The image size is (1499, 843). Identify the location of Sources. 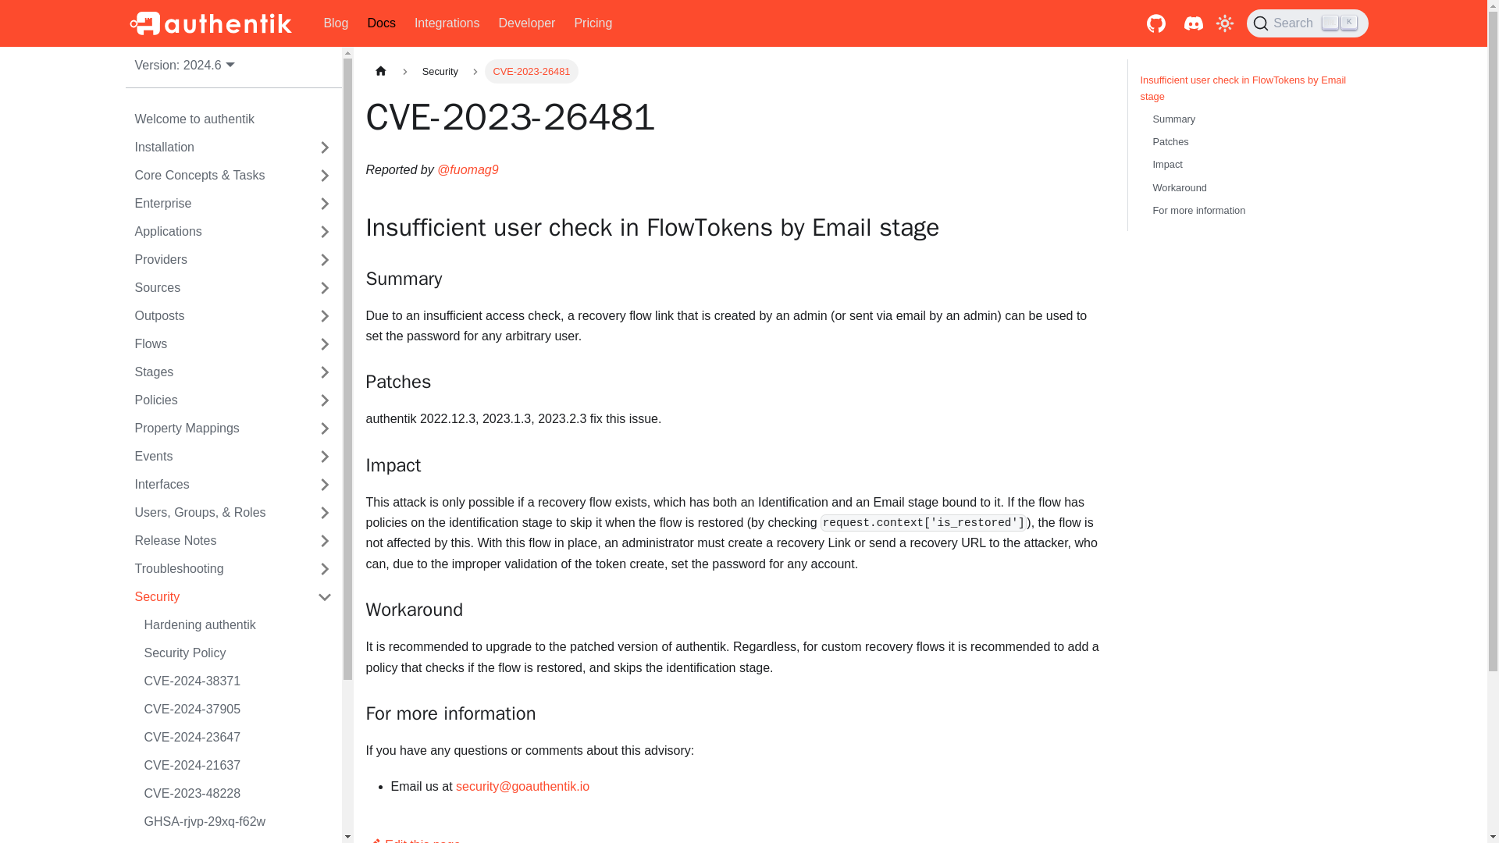
(447, 23).